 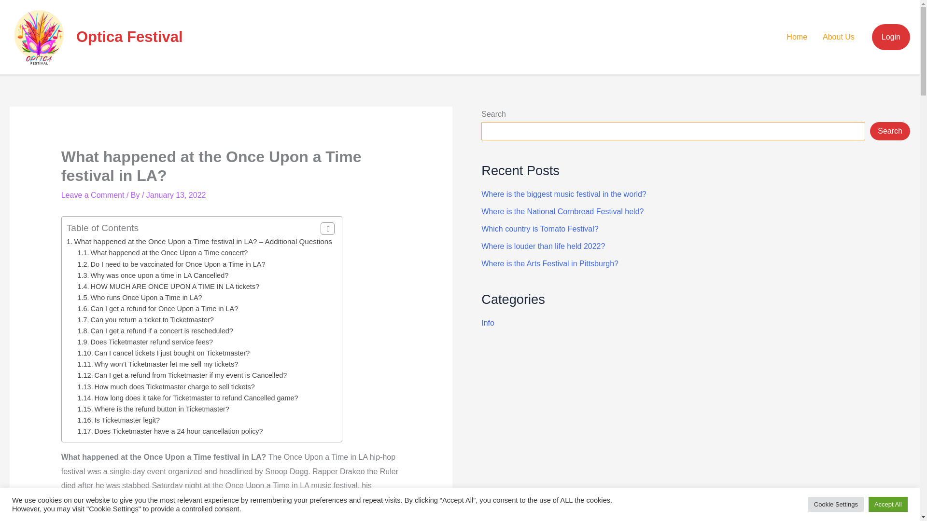 What do you see at coordinates (140, 298) in the screenshot?
I see `Who runs Once Upon a Time in LA?` at bounding box center [140, 298].